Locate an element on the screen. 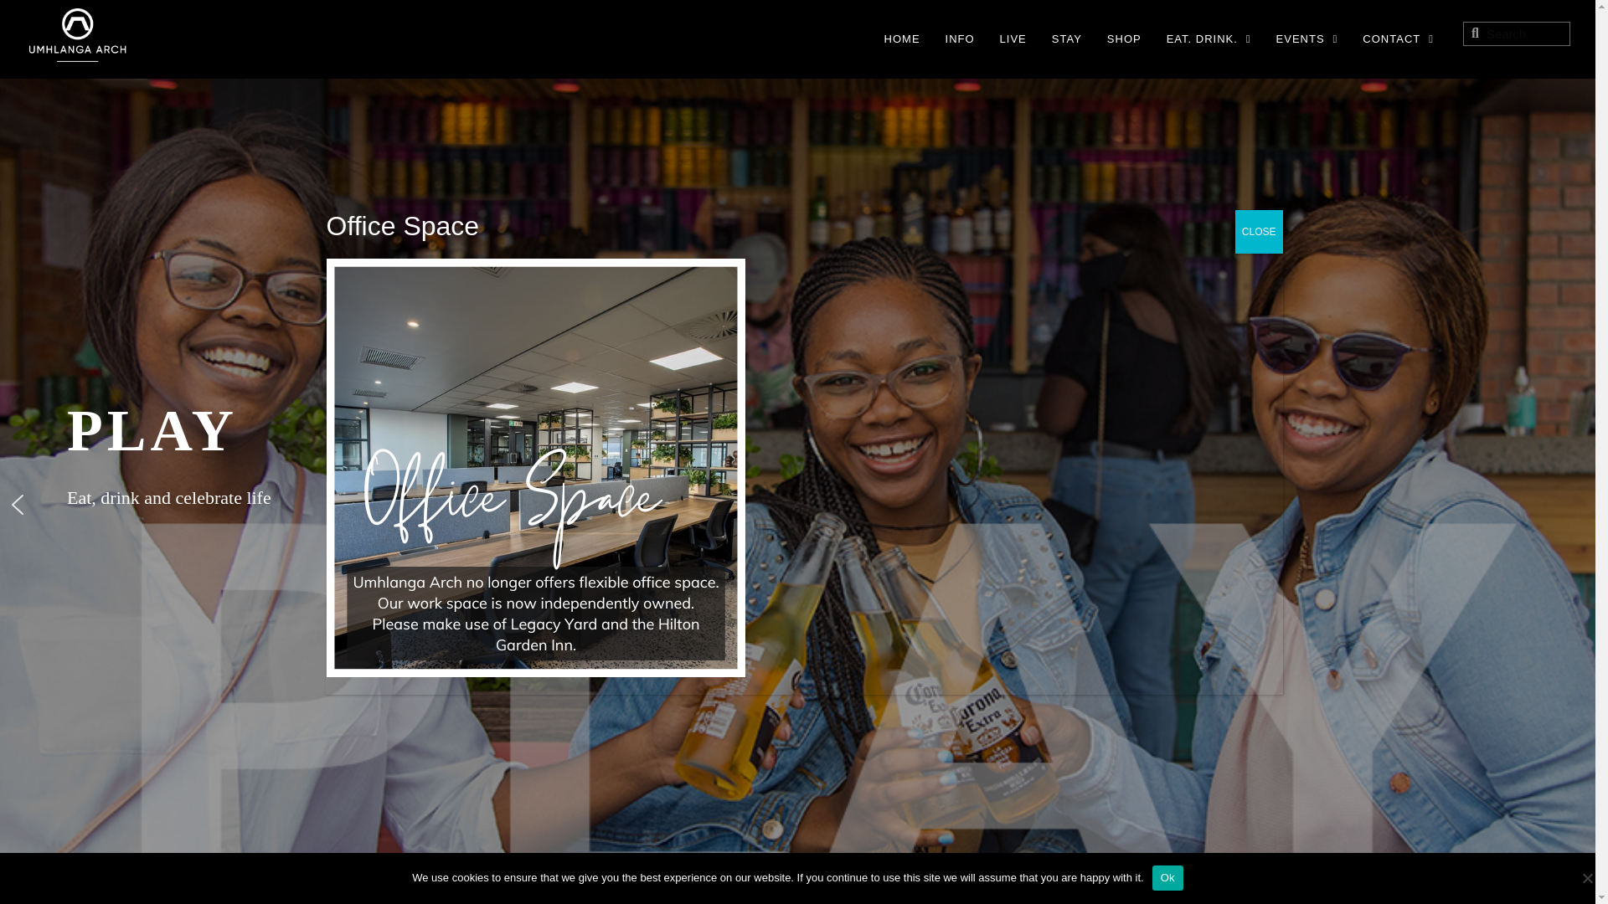 Image resolution: width=1608 pixels, height=904 pixels. umhlanga-arch-logo is located at coordinates (77, 35).